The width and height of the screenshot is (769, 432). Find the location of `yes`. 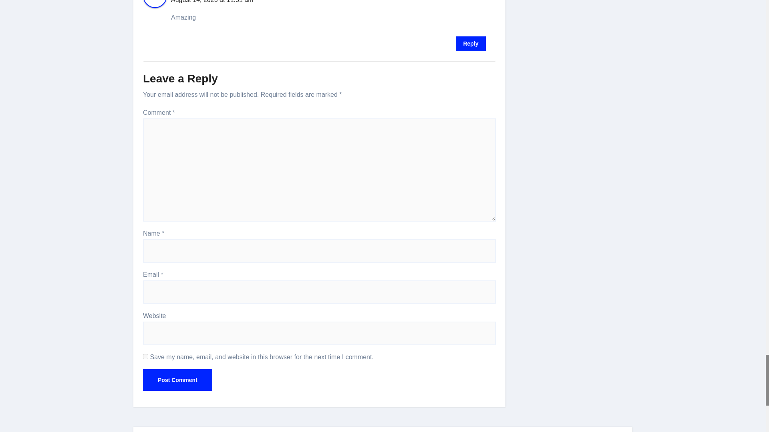

yes is located at coordinates (146, 356).